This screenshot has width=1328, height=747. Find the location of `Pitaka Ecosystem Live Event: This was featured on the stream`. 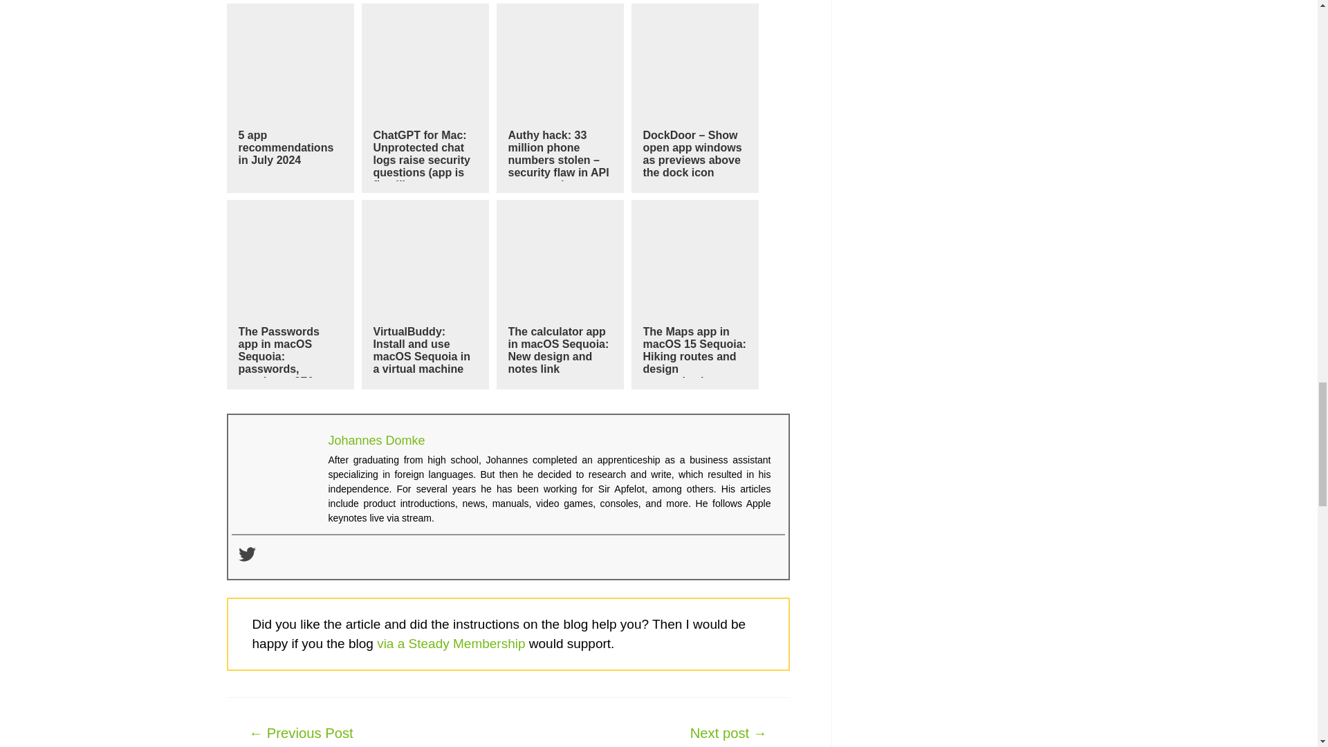

Pitaka Ecosystem Live Event: This was featured on the stream is located at coordinates (302, 733).